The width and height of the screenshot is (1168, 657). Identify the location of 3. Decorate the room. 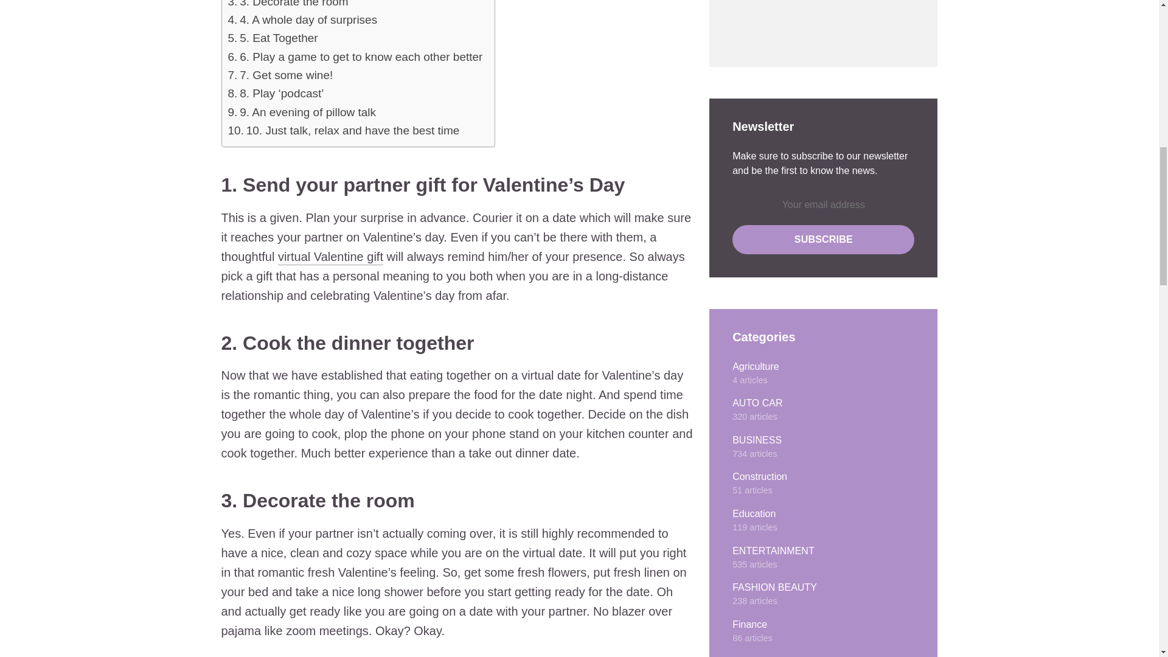
(293, 5).